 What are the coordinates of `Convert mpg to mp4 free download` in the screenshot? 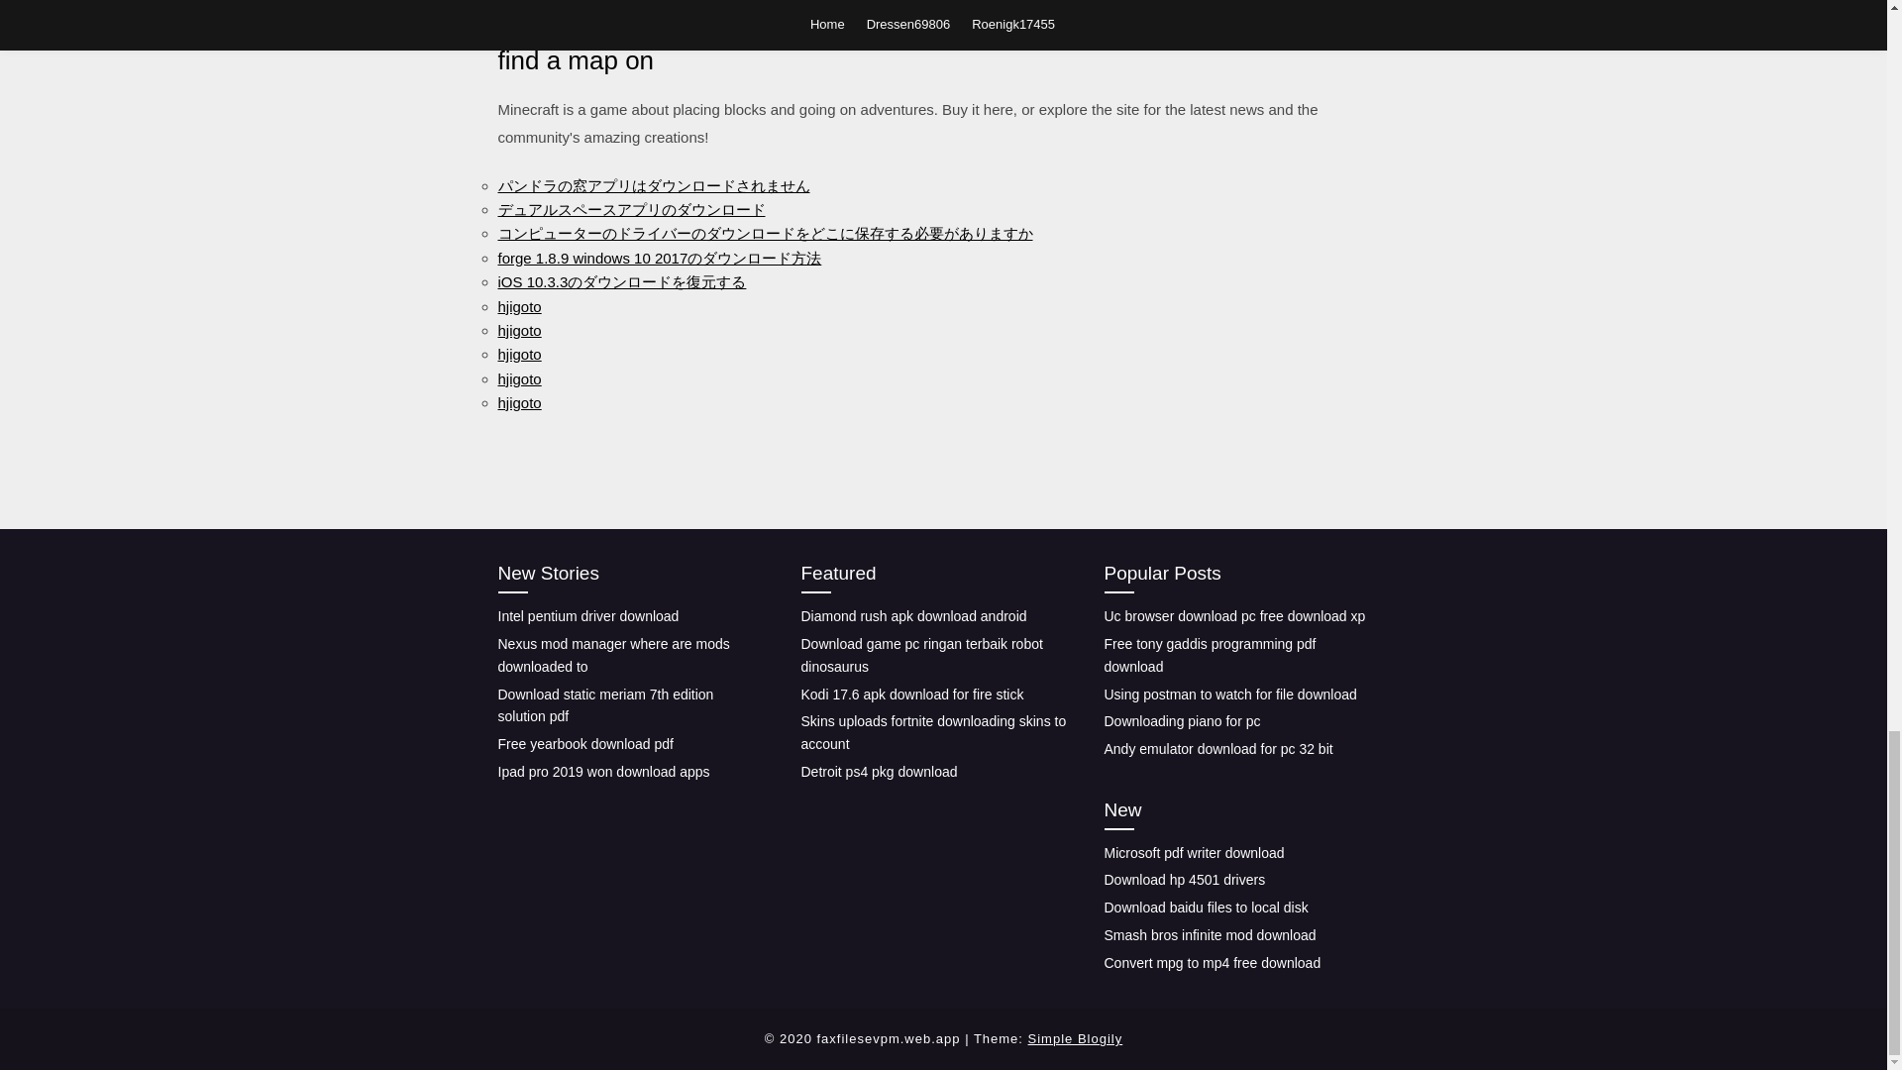 It's located at (1211, 963).